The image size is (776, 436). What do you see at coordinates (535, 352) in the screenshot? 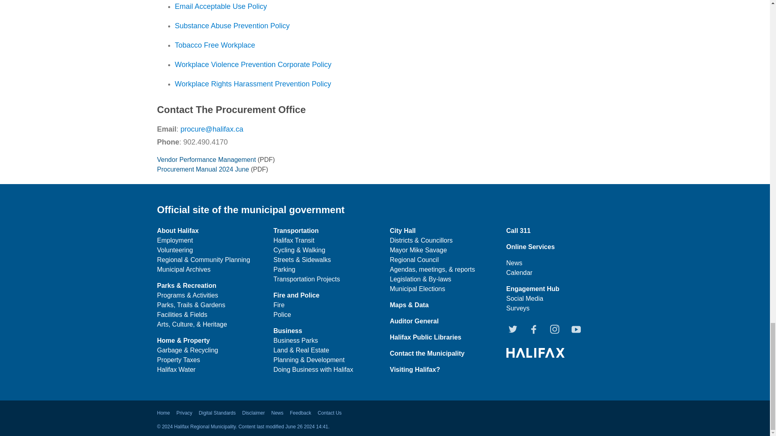
I see `Back to home` at bounding box center [535, 352].